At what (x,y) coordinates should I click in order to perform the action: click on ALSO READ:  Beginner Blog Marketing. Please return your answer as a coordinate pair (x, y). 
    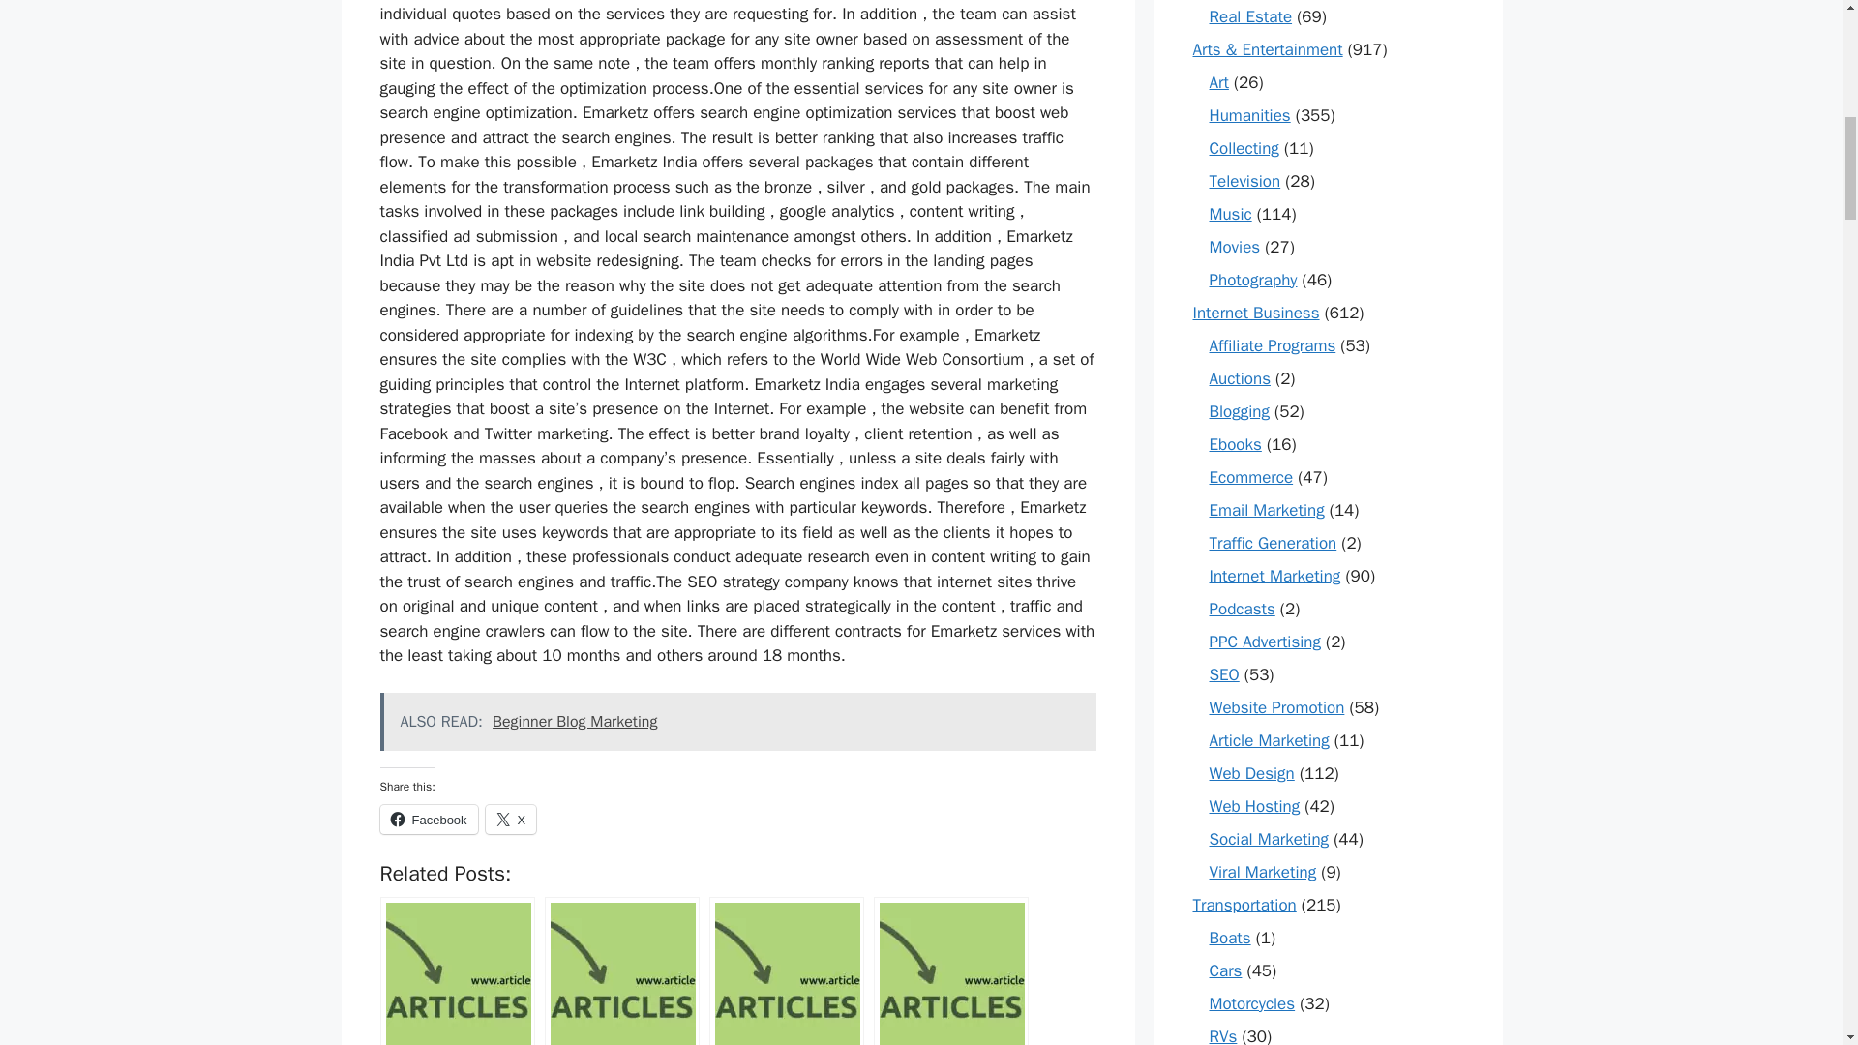
    Looking at the image, I should click on (737, 722).